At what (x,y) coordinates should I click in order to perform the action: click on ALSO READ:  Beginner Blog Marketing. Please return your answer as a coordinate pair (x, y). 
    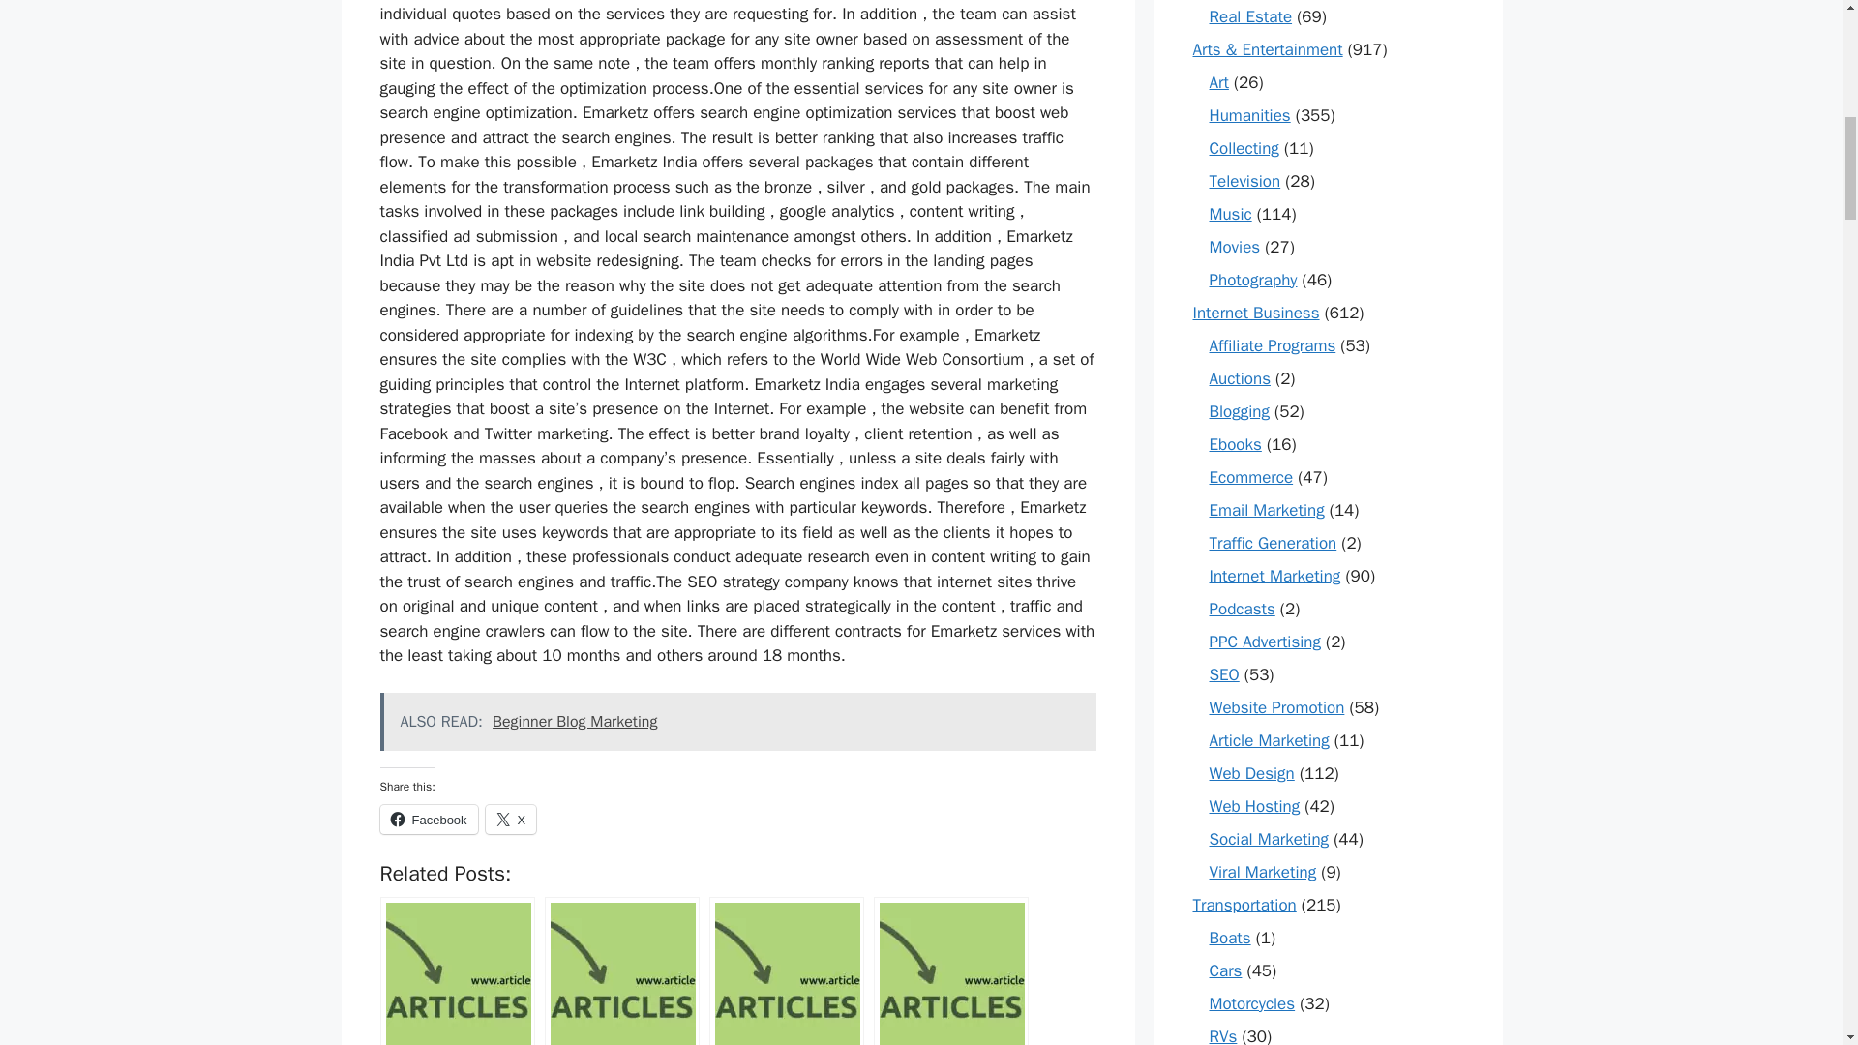
    Looking at the image, I should click on (737, 722).